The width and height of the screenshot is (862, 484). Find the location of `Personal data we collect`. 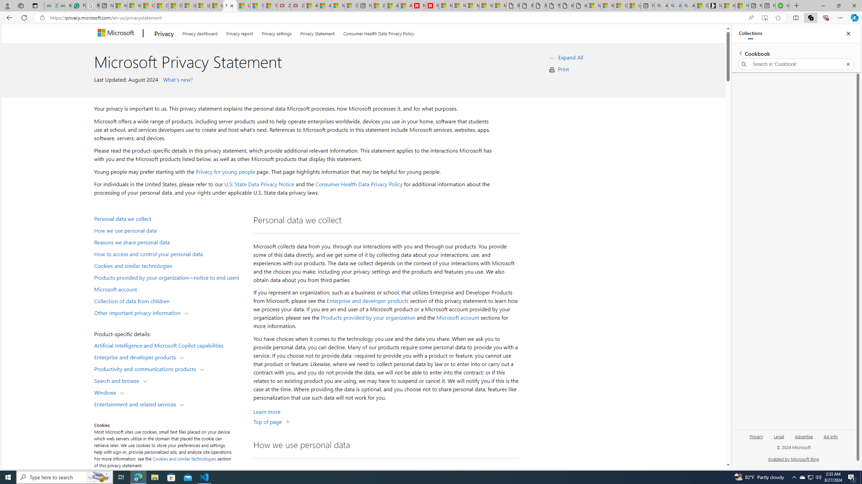

Personal data we collect is located at coordinates (170, 218).